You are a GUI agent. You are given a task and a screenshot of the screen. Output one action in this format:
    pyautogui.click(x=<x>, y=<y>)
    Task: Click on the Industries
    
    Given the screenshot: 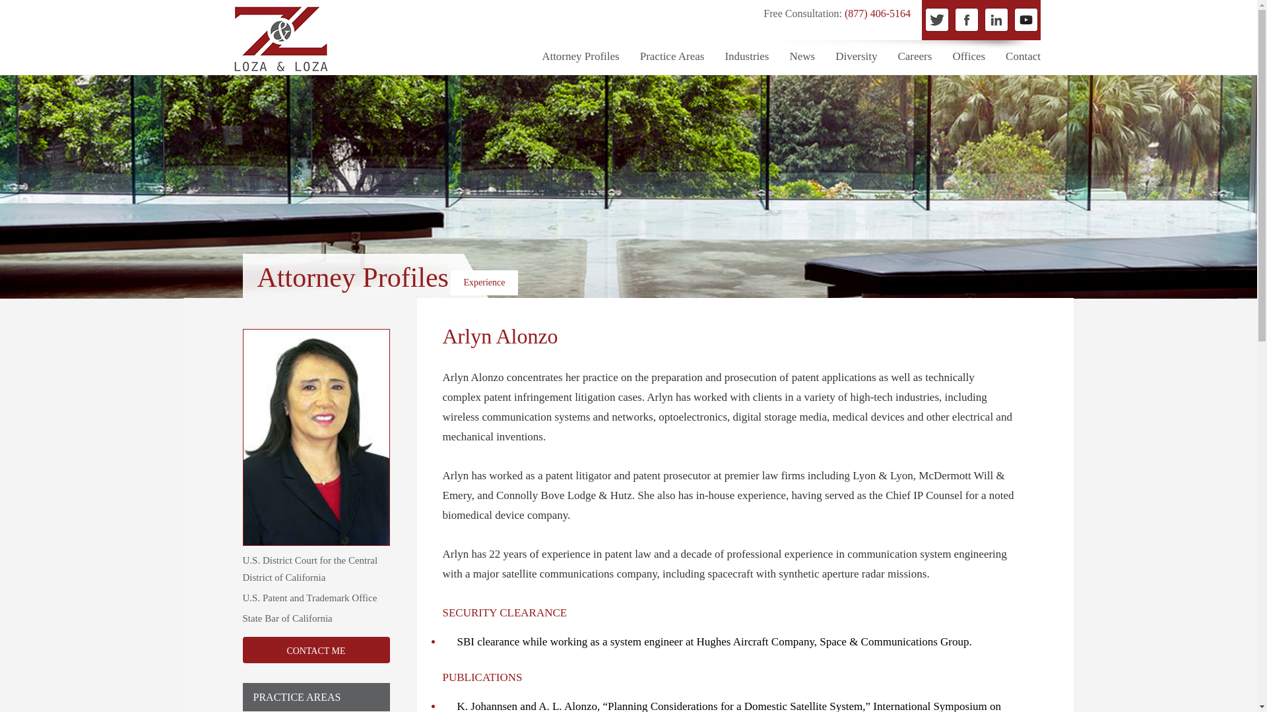 What is the action you would take?
    pyautogui.click(x=747, y=57)
    